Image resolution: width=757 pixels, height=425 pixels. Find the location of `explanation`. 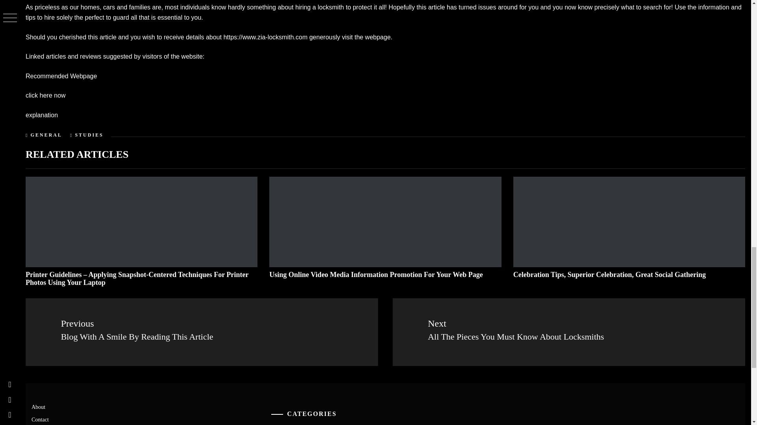

explanation is located at coordinates (42, 115).